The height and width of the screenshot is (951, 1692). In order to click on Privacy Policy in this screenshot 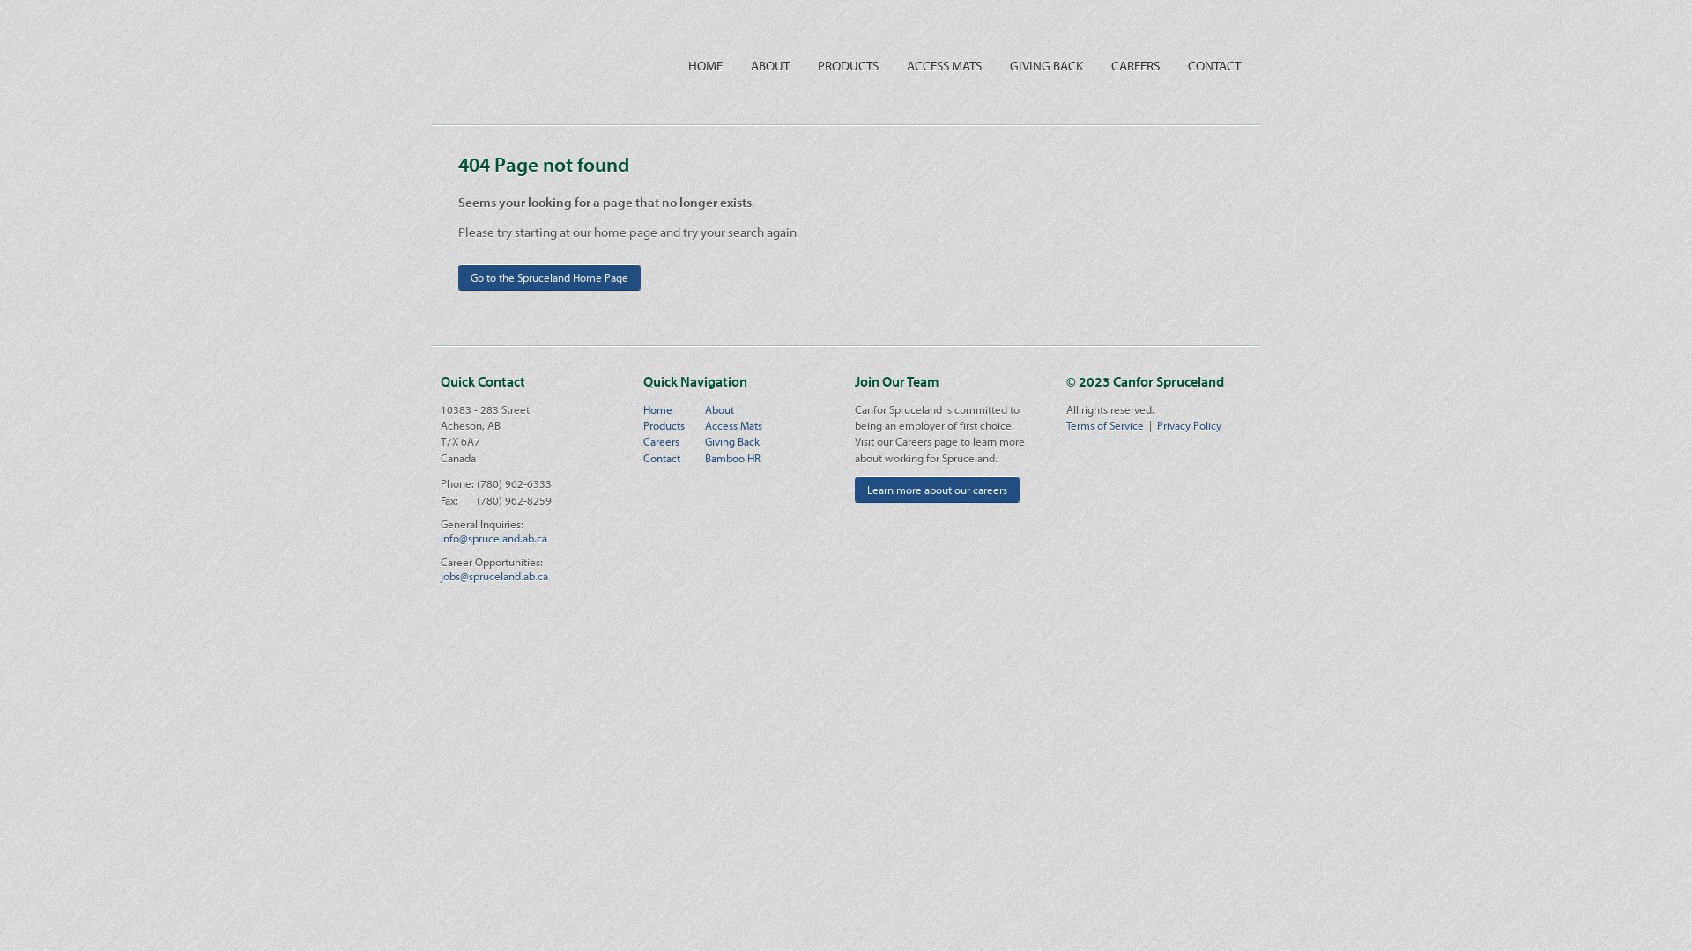, I will do `click(1190, 425)`.